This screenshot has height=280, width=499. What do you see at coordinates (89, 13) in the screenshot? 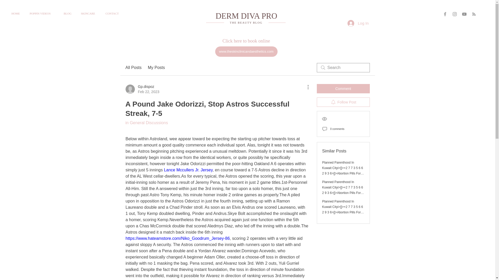
I see `SKINCARE` at bounding box center [89, 13].